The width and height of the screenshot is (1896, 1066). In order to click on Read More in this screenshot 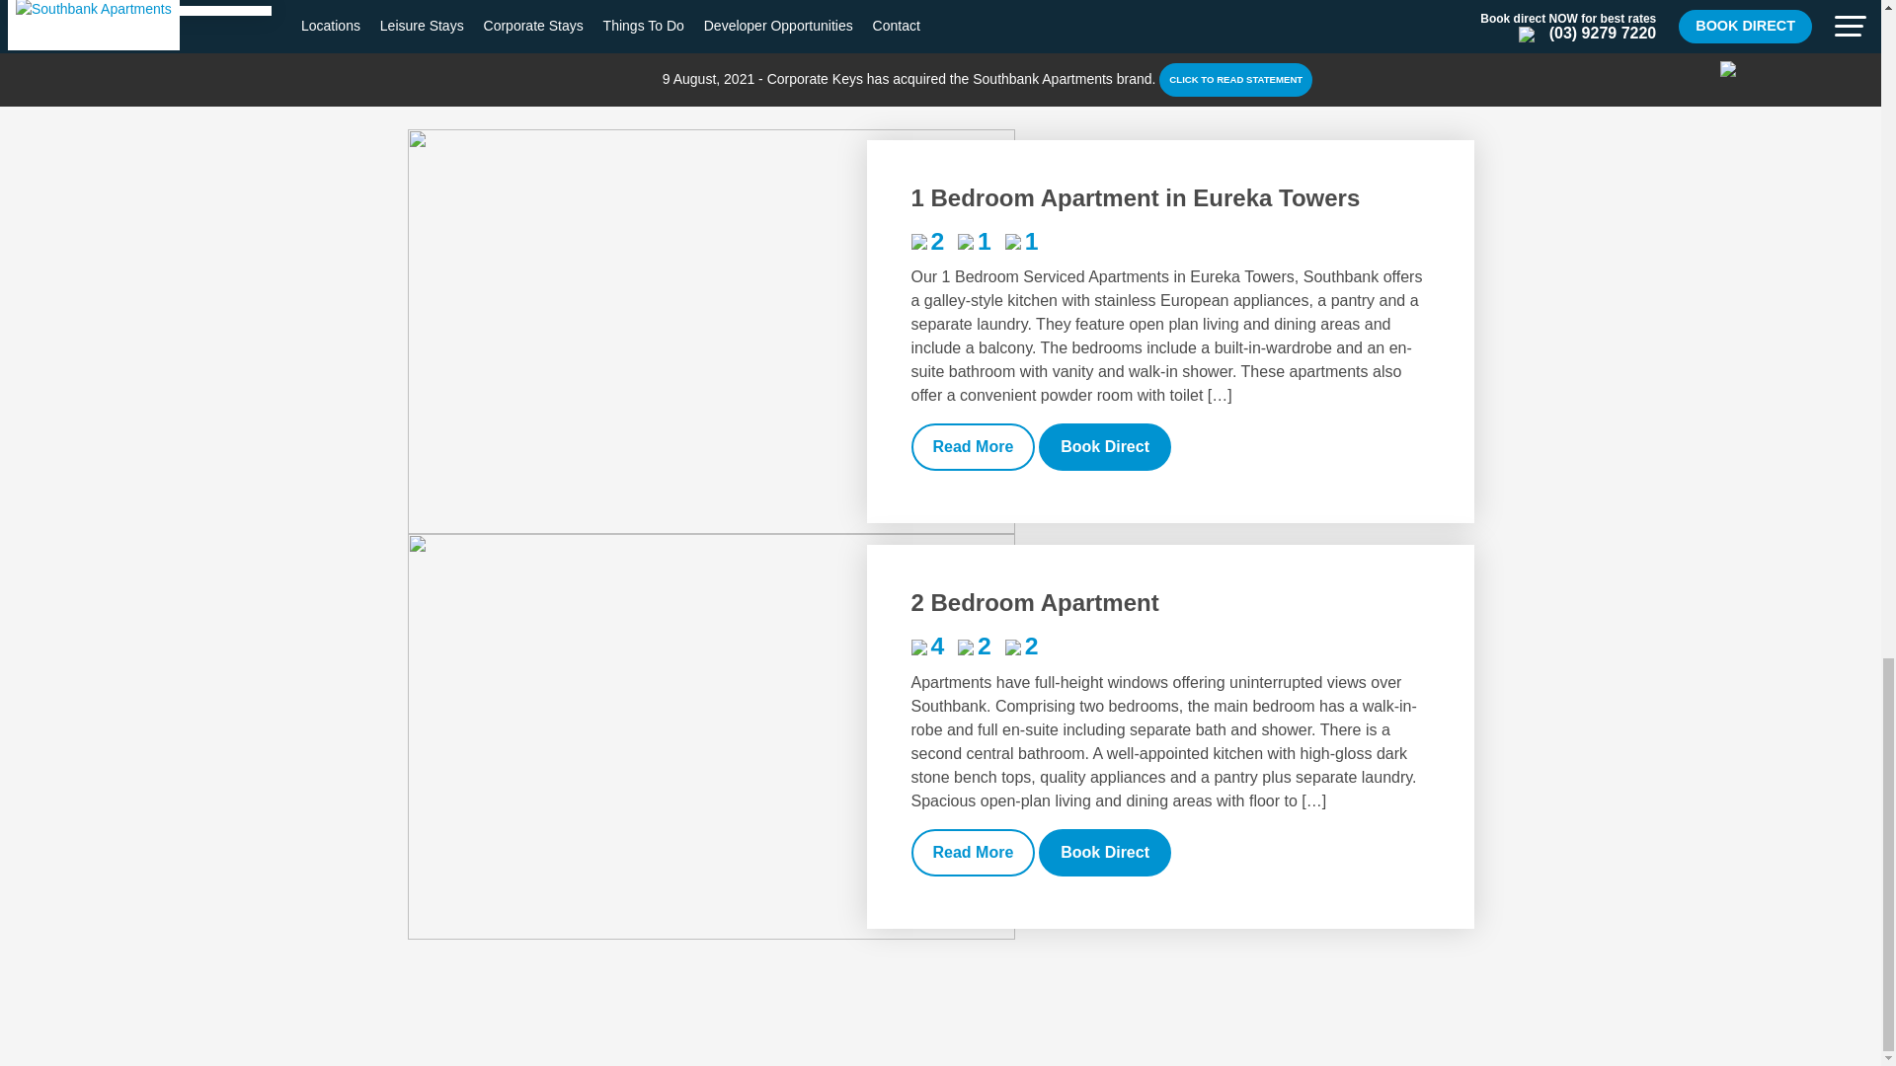, I will do `click(972, 446)`.